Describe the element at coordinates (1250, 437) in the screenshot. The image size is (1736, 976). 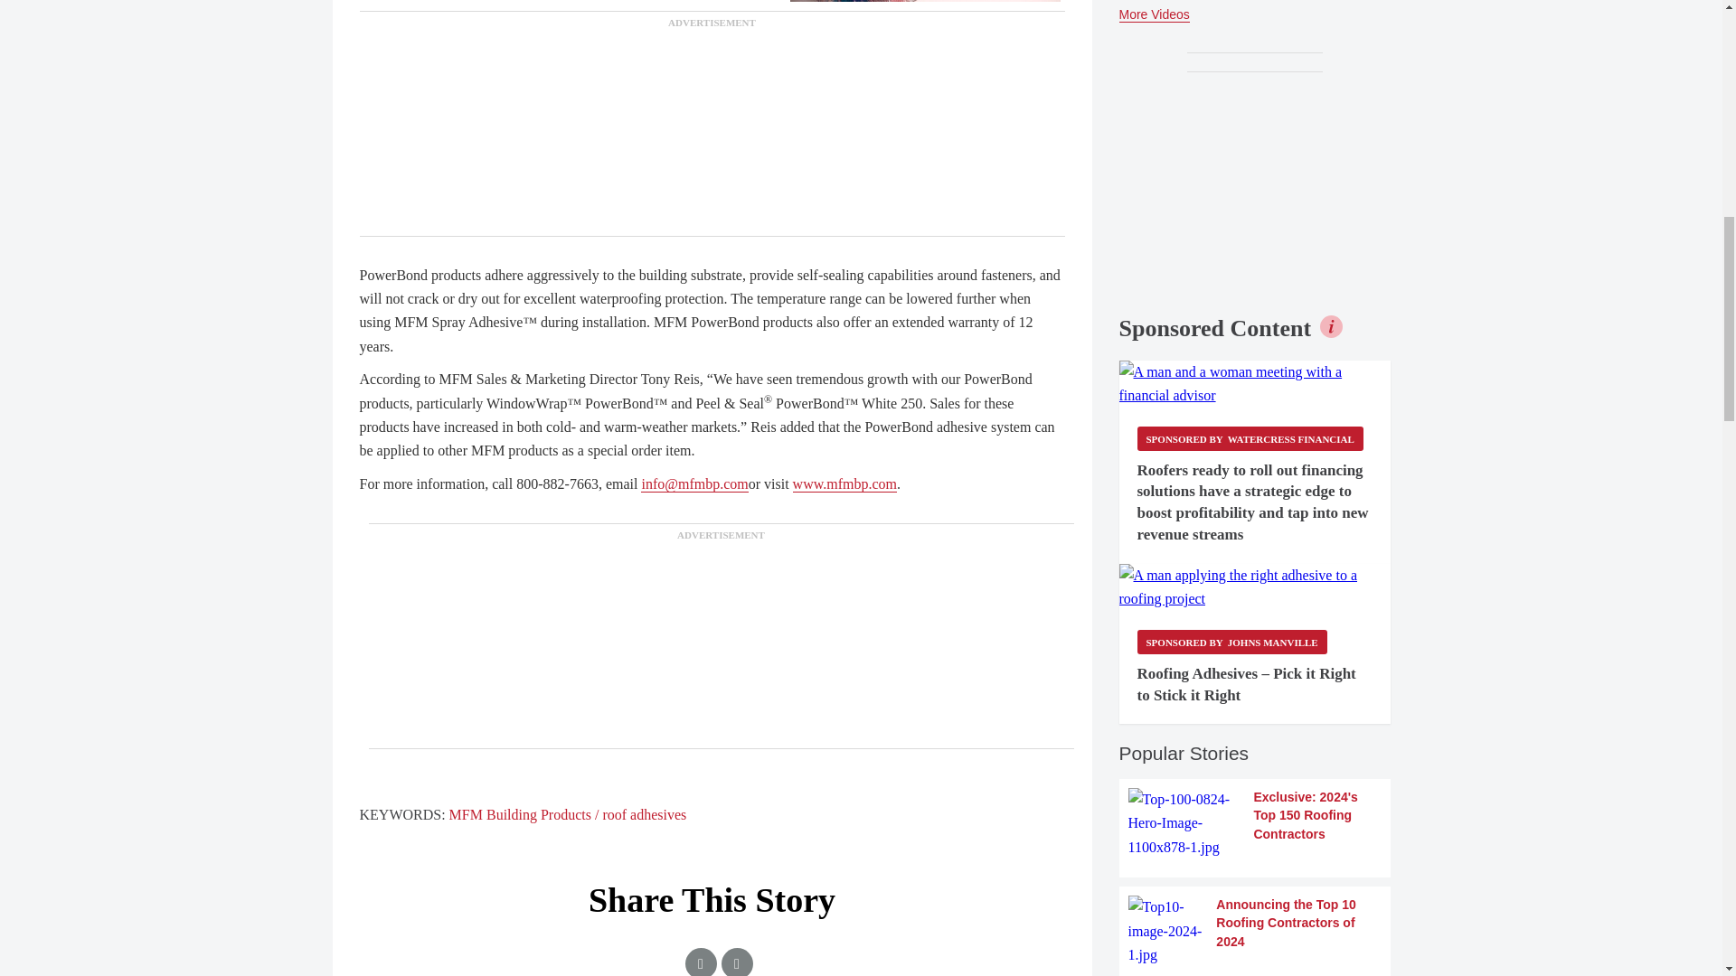
I see `Sponsored by Watercress Financial` at that location.